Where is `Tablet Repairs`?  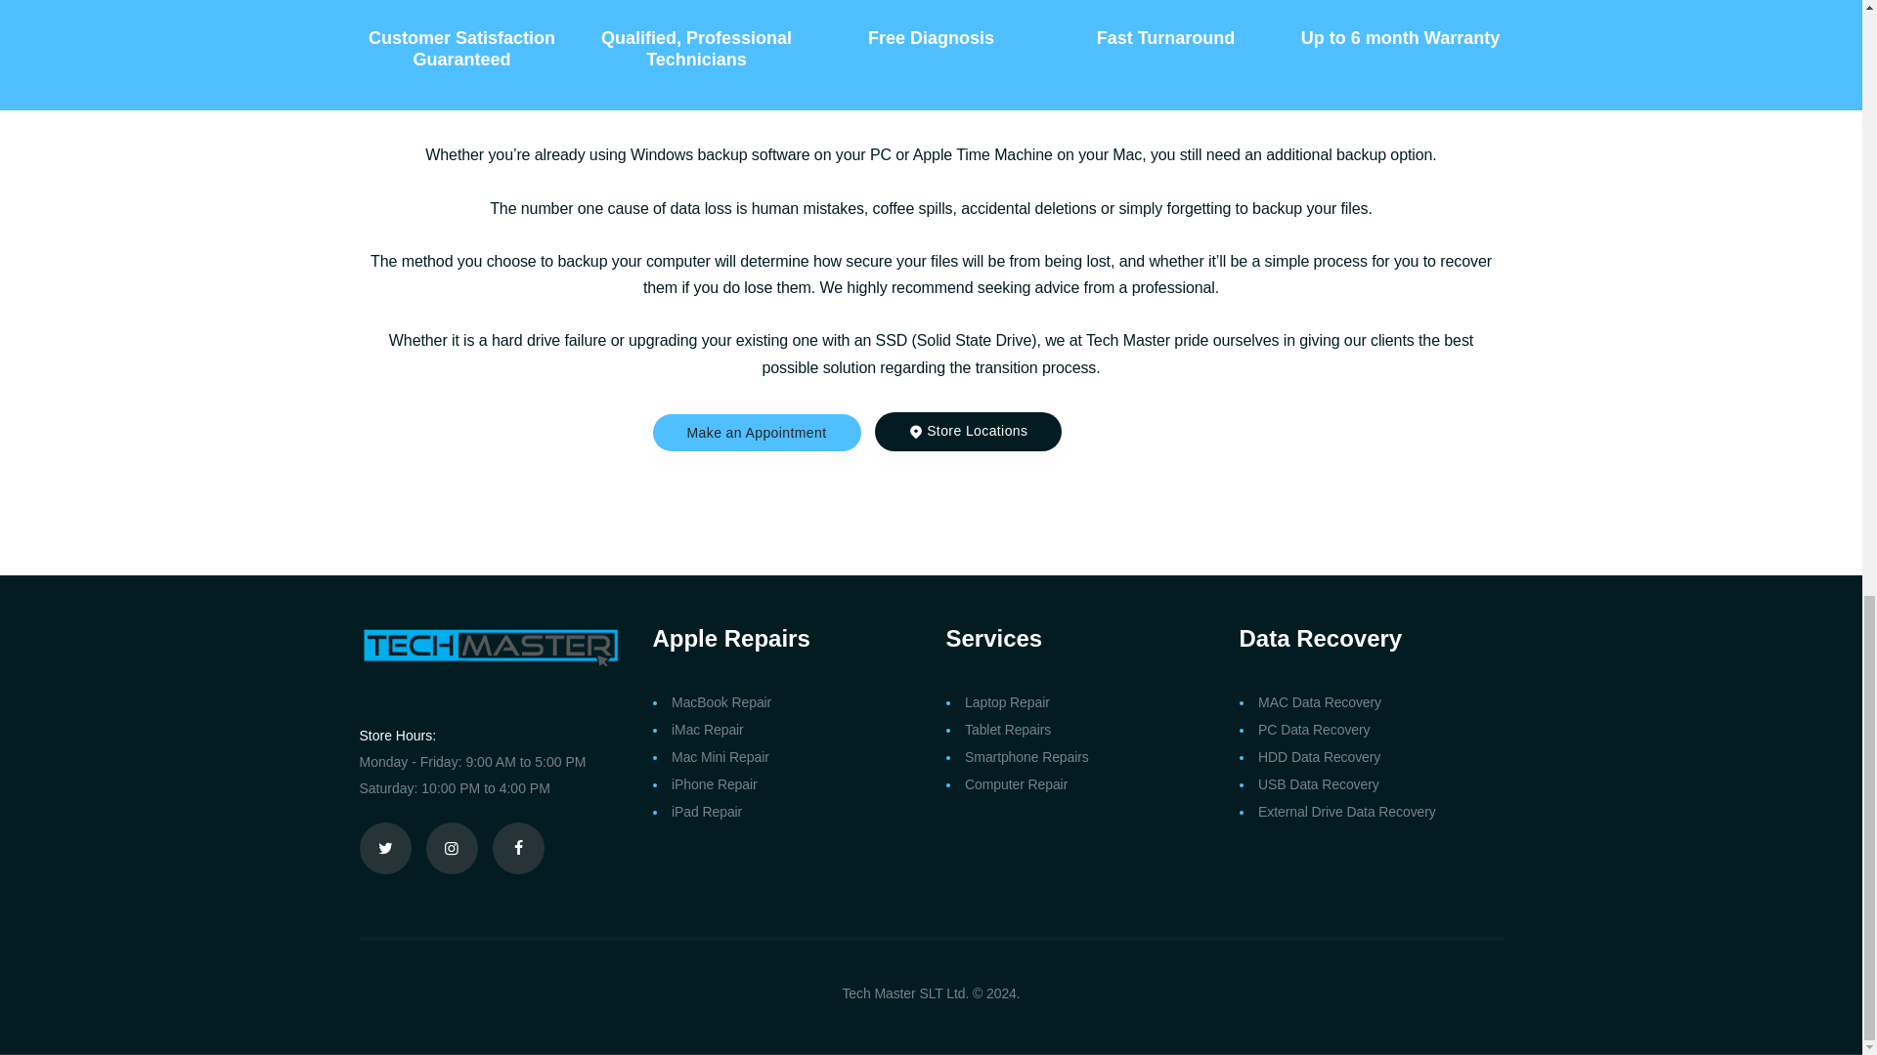
Tablet Repairs is located at coordinates (1007, 729).